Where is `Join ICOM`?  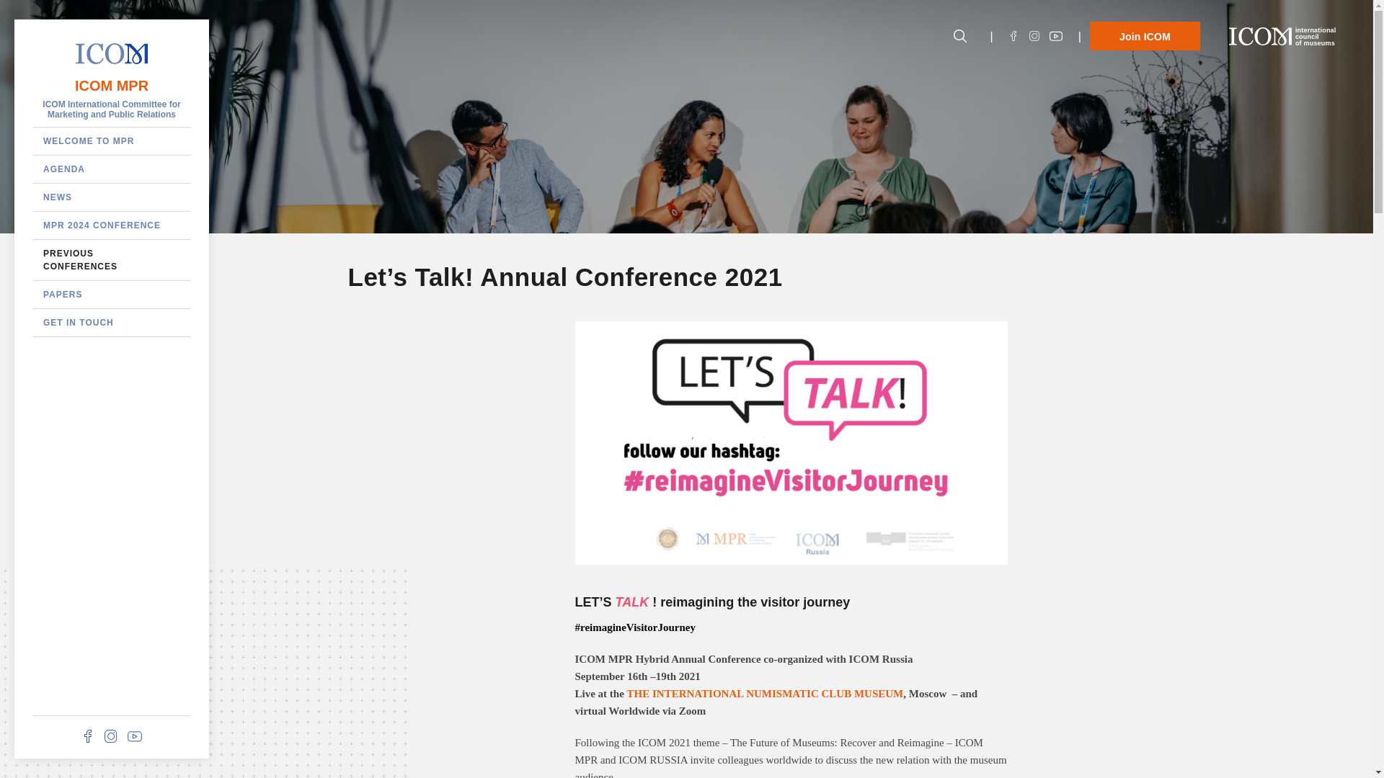 Join ICOM is located at coordinates (1282, 36).